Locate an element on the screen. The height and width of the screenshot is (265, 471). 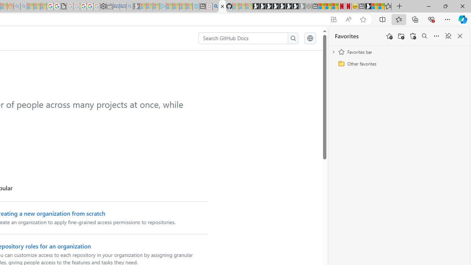
Close favorites is located at coordinates (460, 36).